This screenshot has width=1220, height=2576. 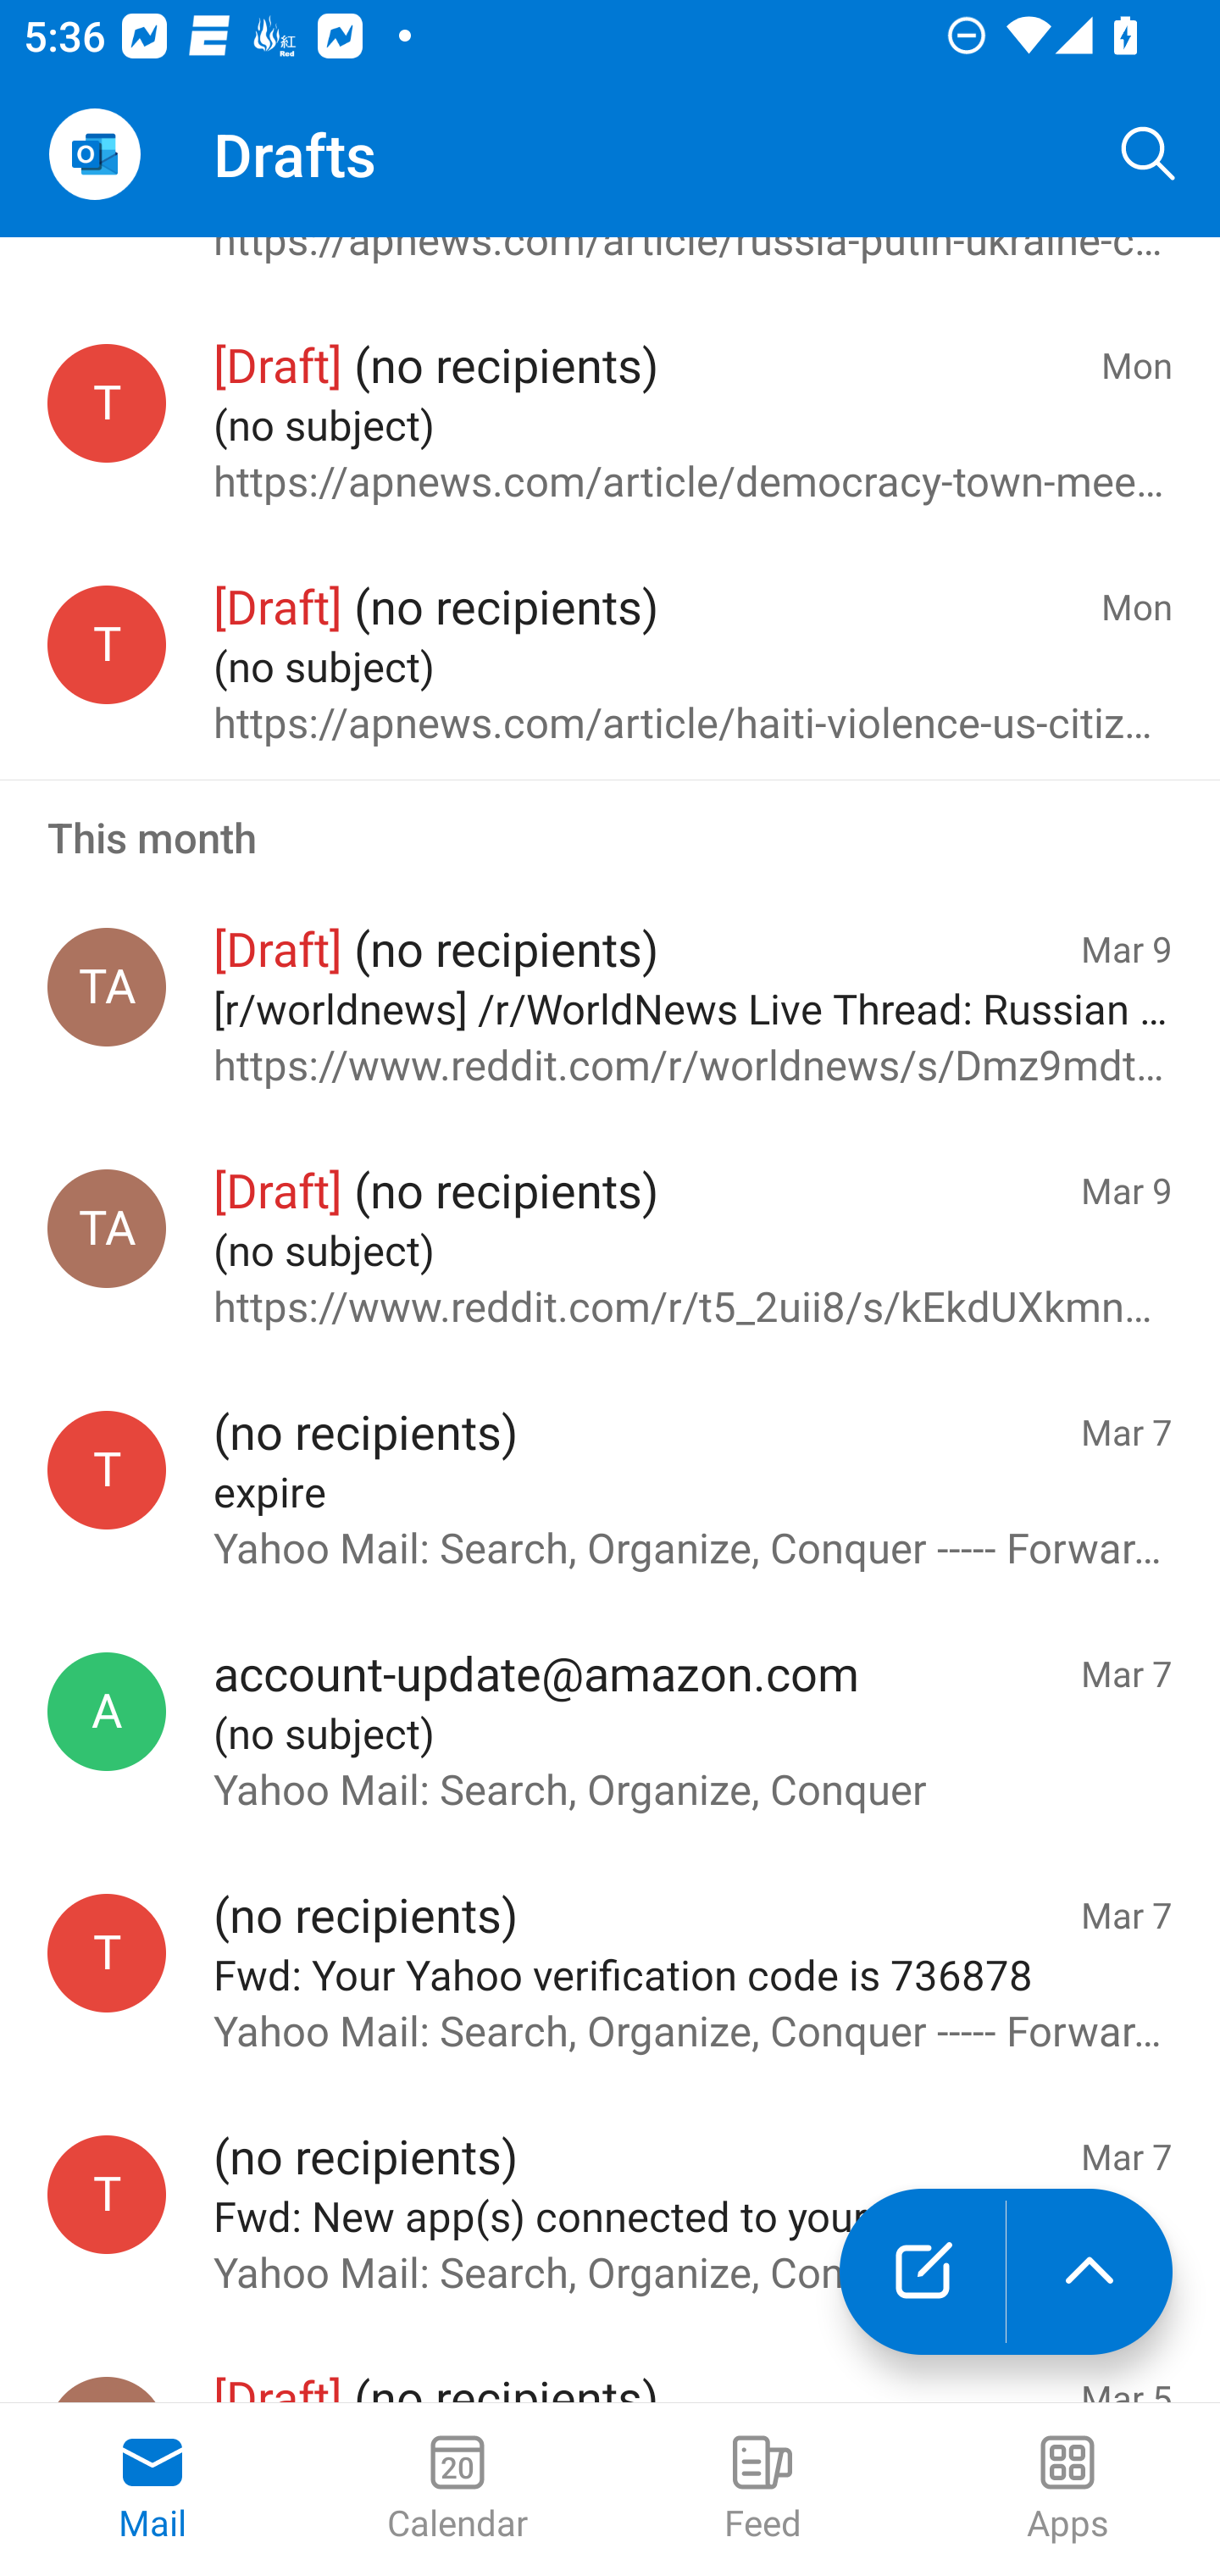 I want to click on testappium002@outlook.com, so click(x=107, y=404).